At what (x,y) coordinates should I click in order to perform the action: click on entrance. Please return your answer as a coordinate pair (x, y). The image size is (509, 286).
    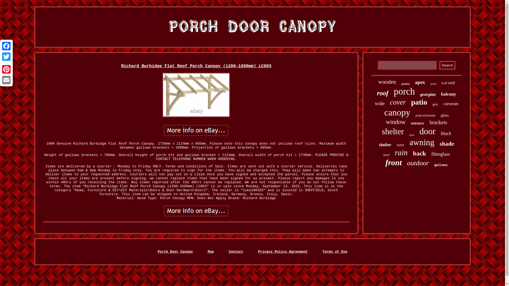
    Looking at the image, I should click on (418, 123).